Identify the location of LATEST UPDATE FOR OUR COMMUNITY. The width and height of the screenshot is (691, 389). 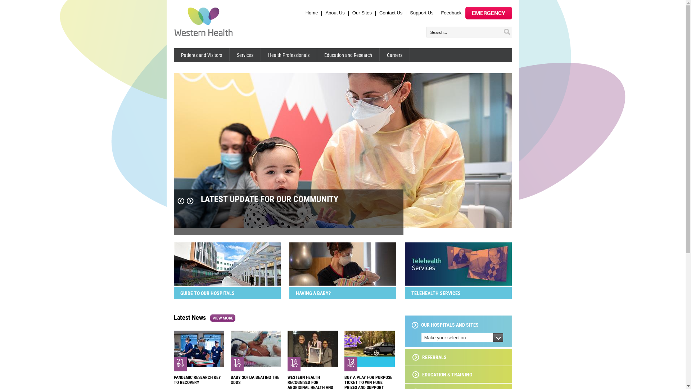
(288, 218).